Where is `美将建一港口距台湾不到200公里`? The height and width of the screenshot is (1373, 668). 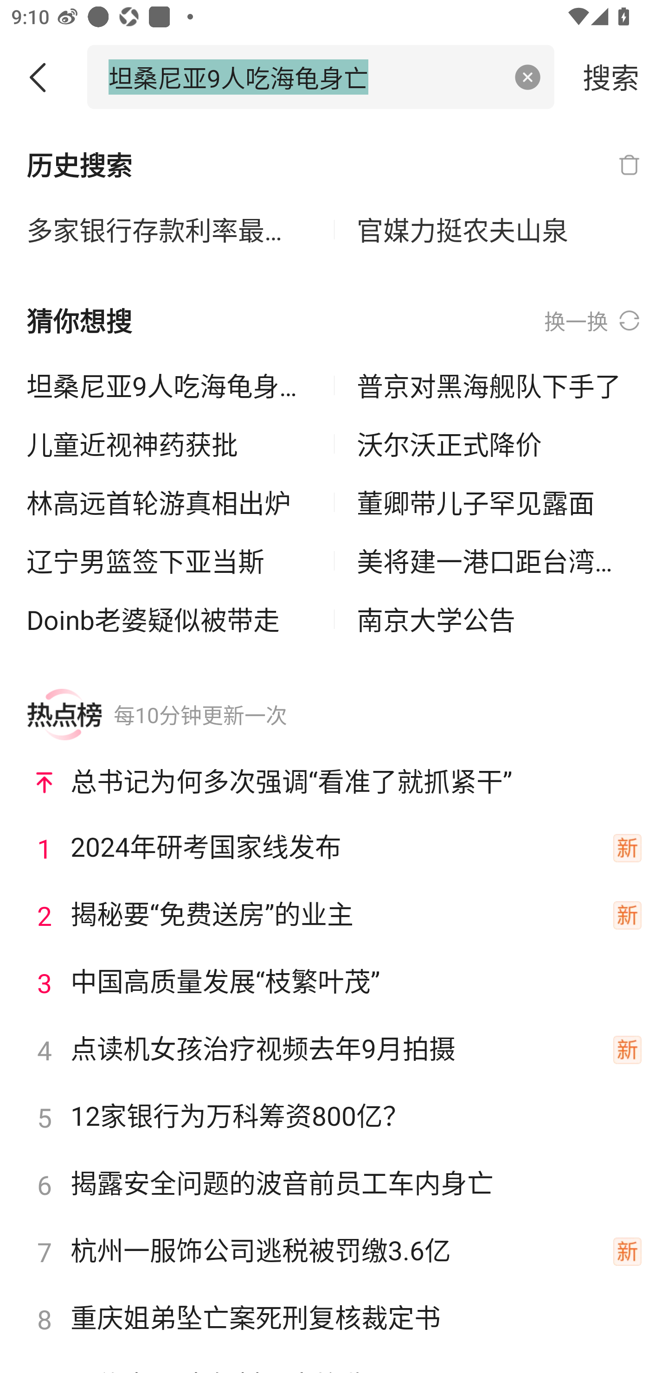 美将建一港口距台湾不到200公里 is located at coordinates (499, 560).